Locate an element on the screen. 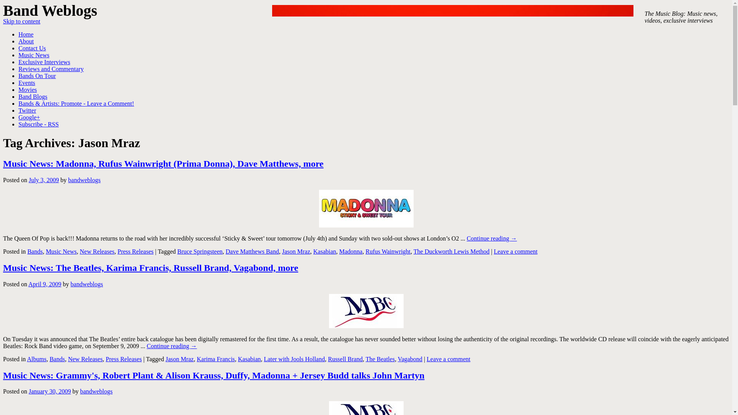 The image size is (738, 415). Leave a comment is located at coordinates (516, 251).